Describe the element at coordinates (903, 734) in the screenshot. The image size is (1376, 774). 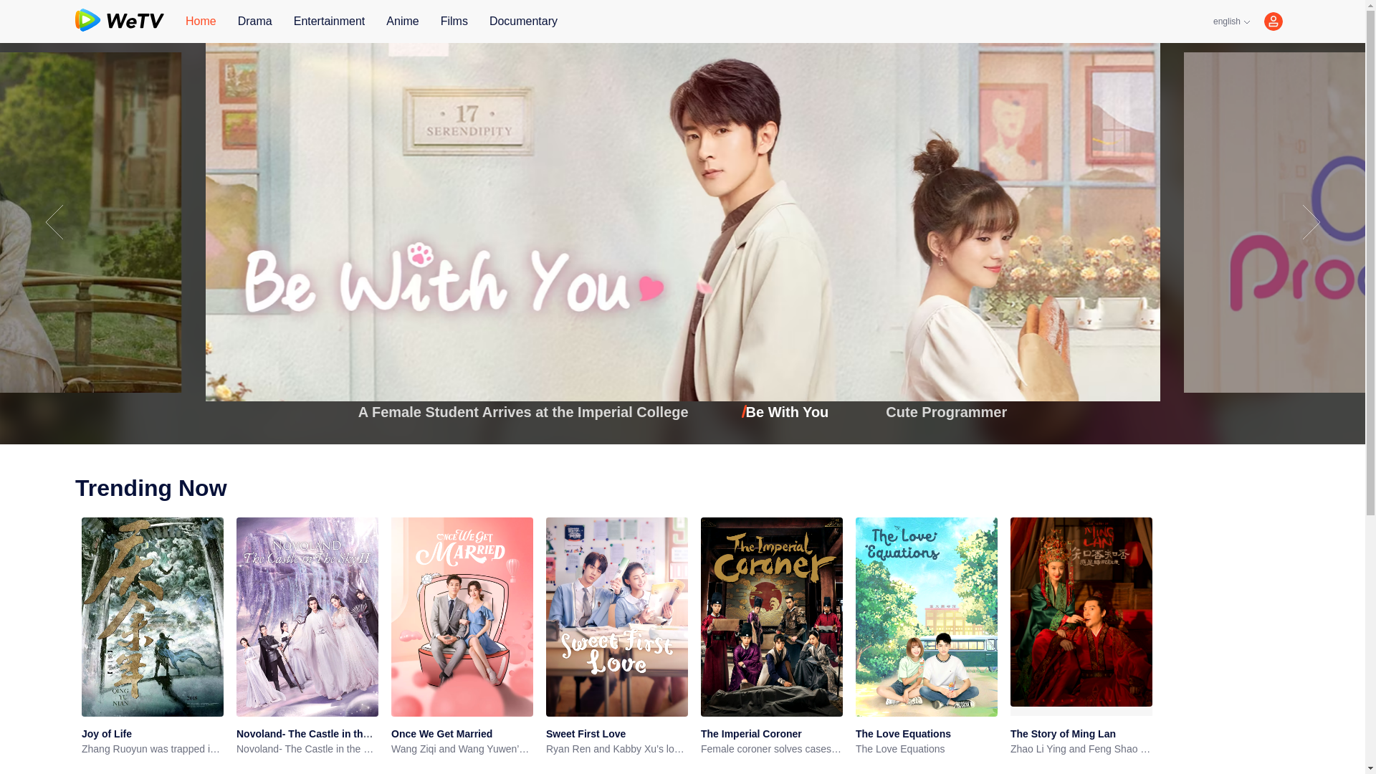
I see `The Love Equations` at that location.